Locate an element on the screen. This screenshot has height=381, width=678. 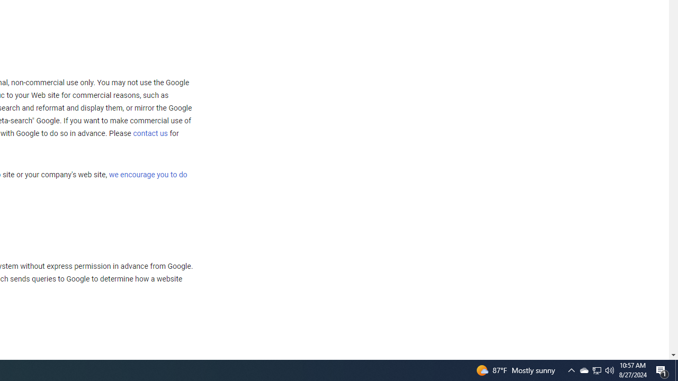
contact us is located at coordinates (150, 133).